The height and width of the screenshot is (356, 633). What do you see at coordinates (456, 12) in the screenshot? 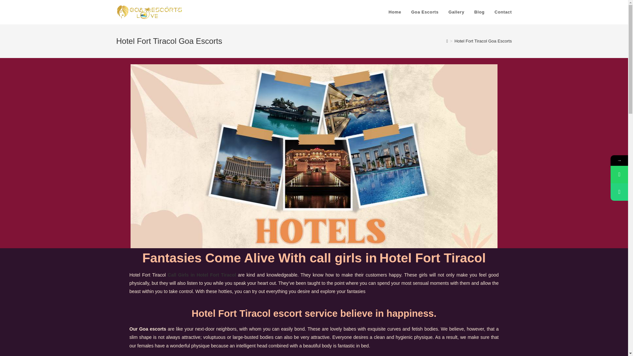
I see `Gallery` at bounding box center [456, 12].